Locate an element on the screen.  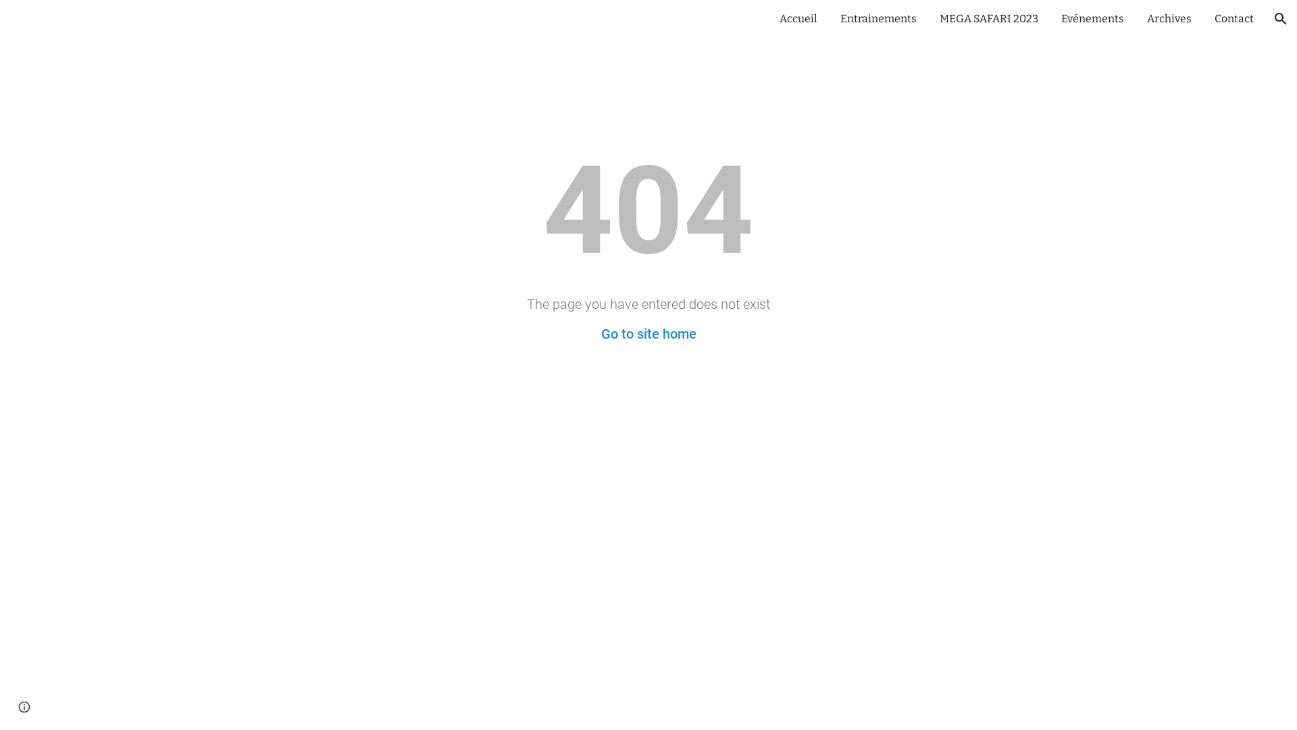
Entrainements is located at coordinates (878, 19).